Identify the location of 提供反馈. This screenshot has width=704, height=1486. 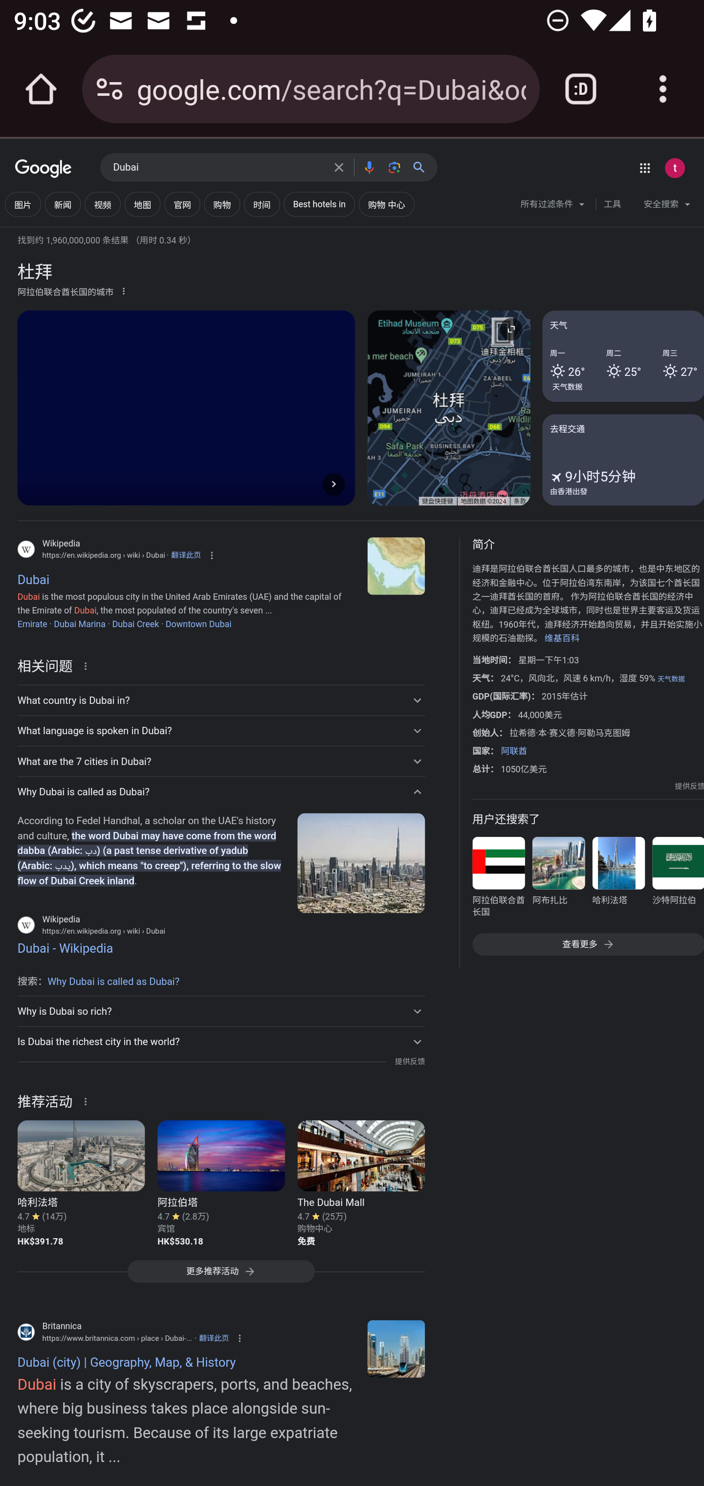
(409, 1062).